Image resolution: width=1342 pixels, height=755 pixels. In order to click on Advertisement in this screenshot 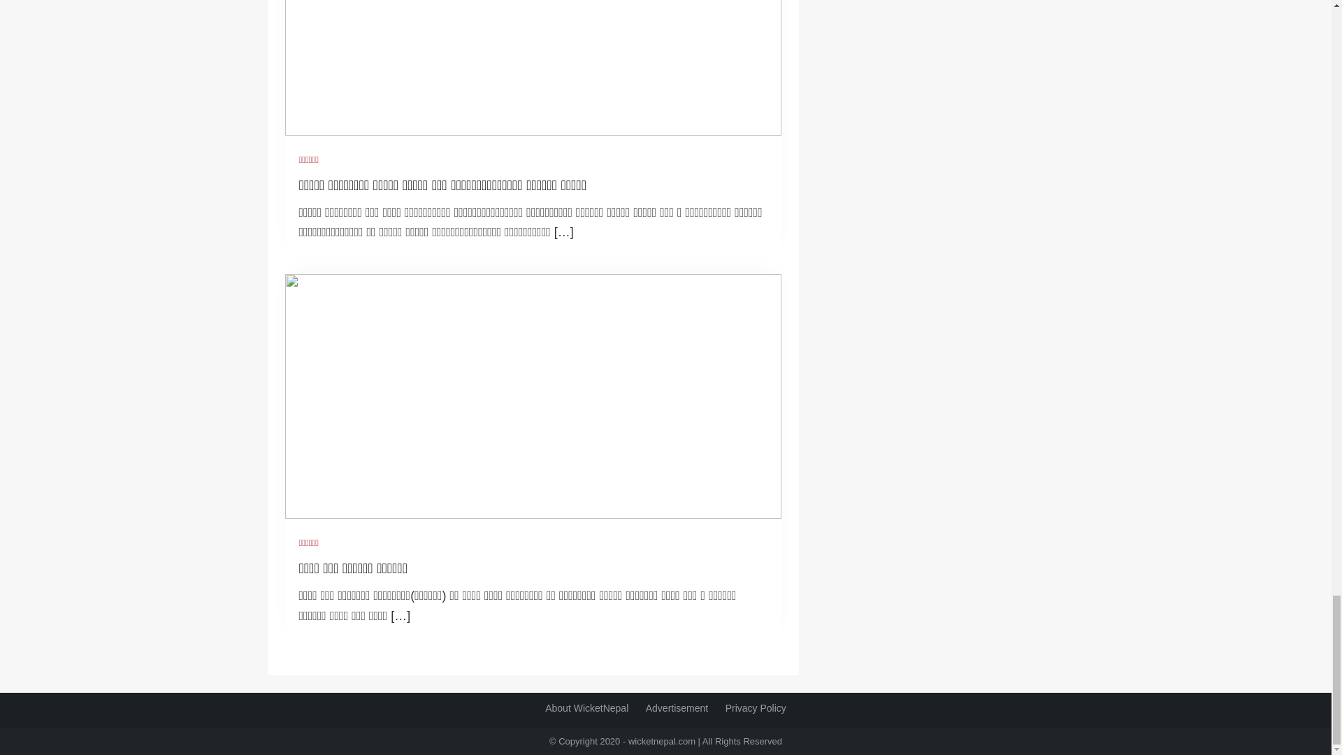, I will do `click(677, 707)`.